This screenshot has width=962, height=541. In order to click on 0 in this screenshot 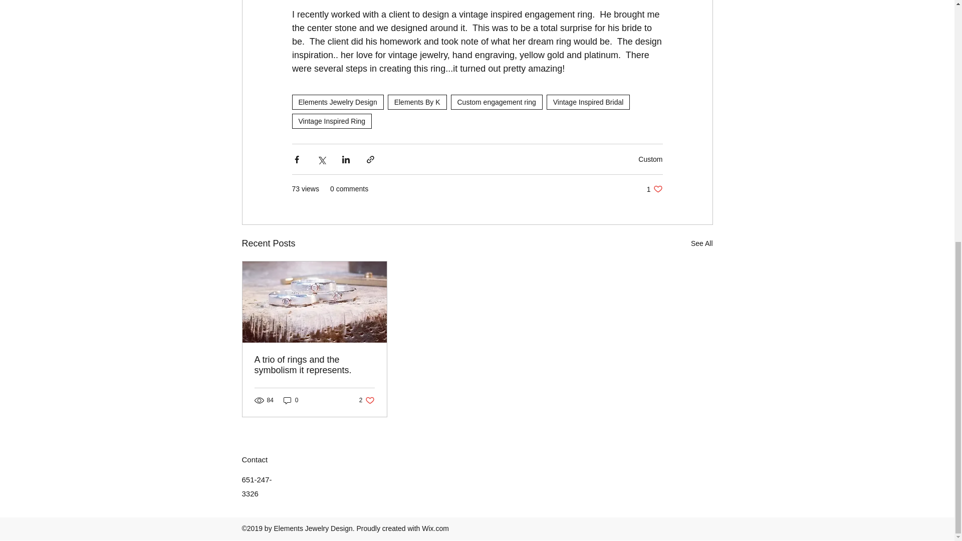, I will do `click(701, 243)`.